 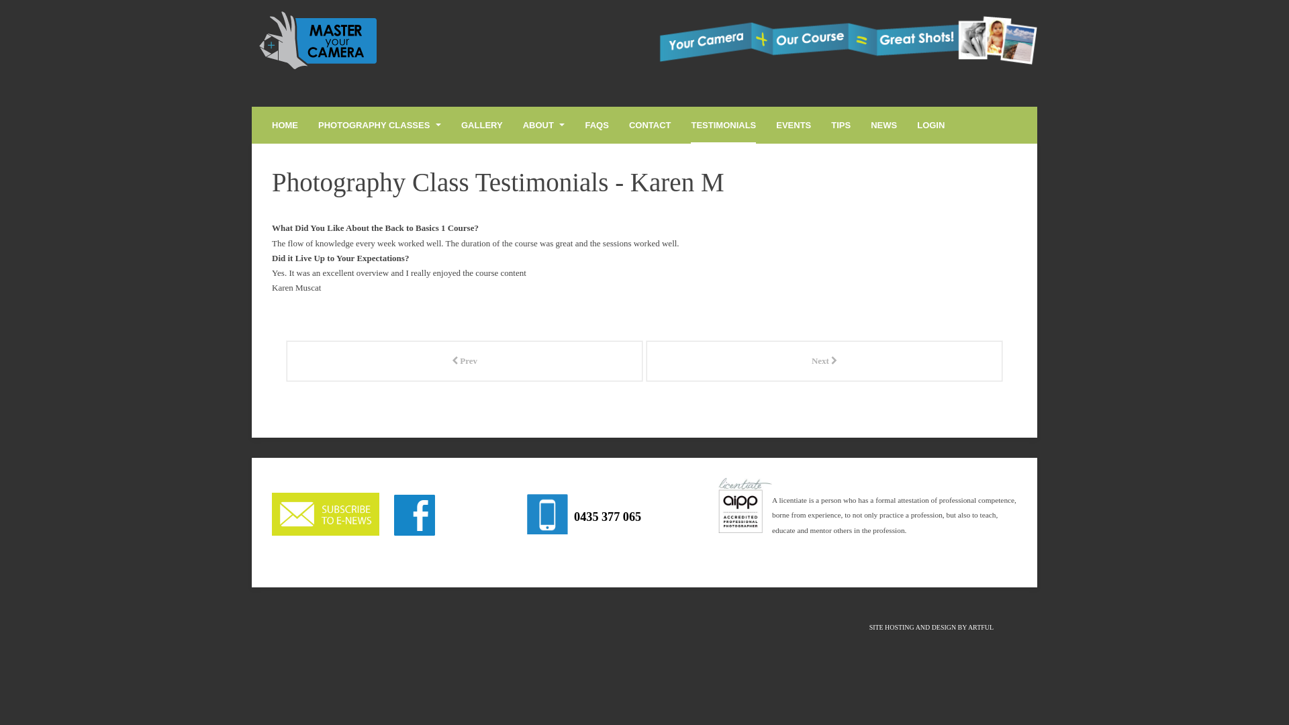 I want to click on PHOTOGRAPHY CLASSES, so click(x=380, y=125).